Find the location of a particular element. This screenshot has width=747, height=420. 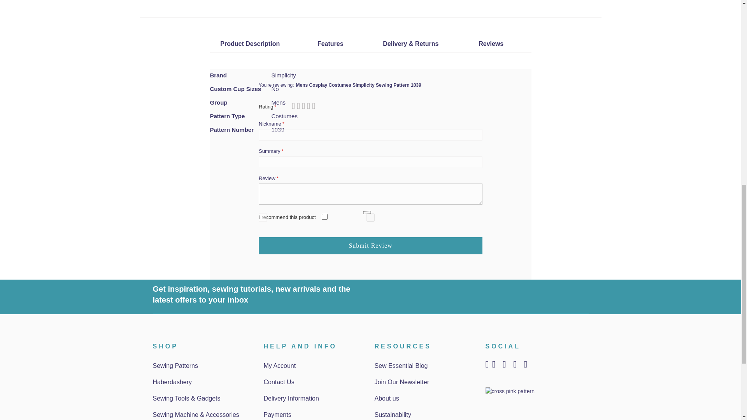

1 is located at coordinates (370, 217).